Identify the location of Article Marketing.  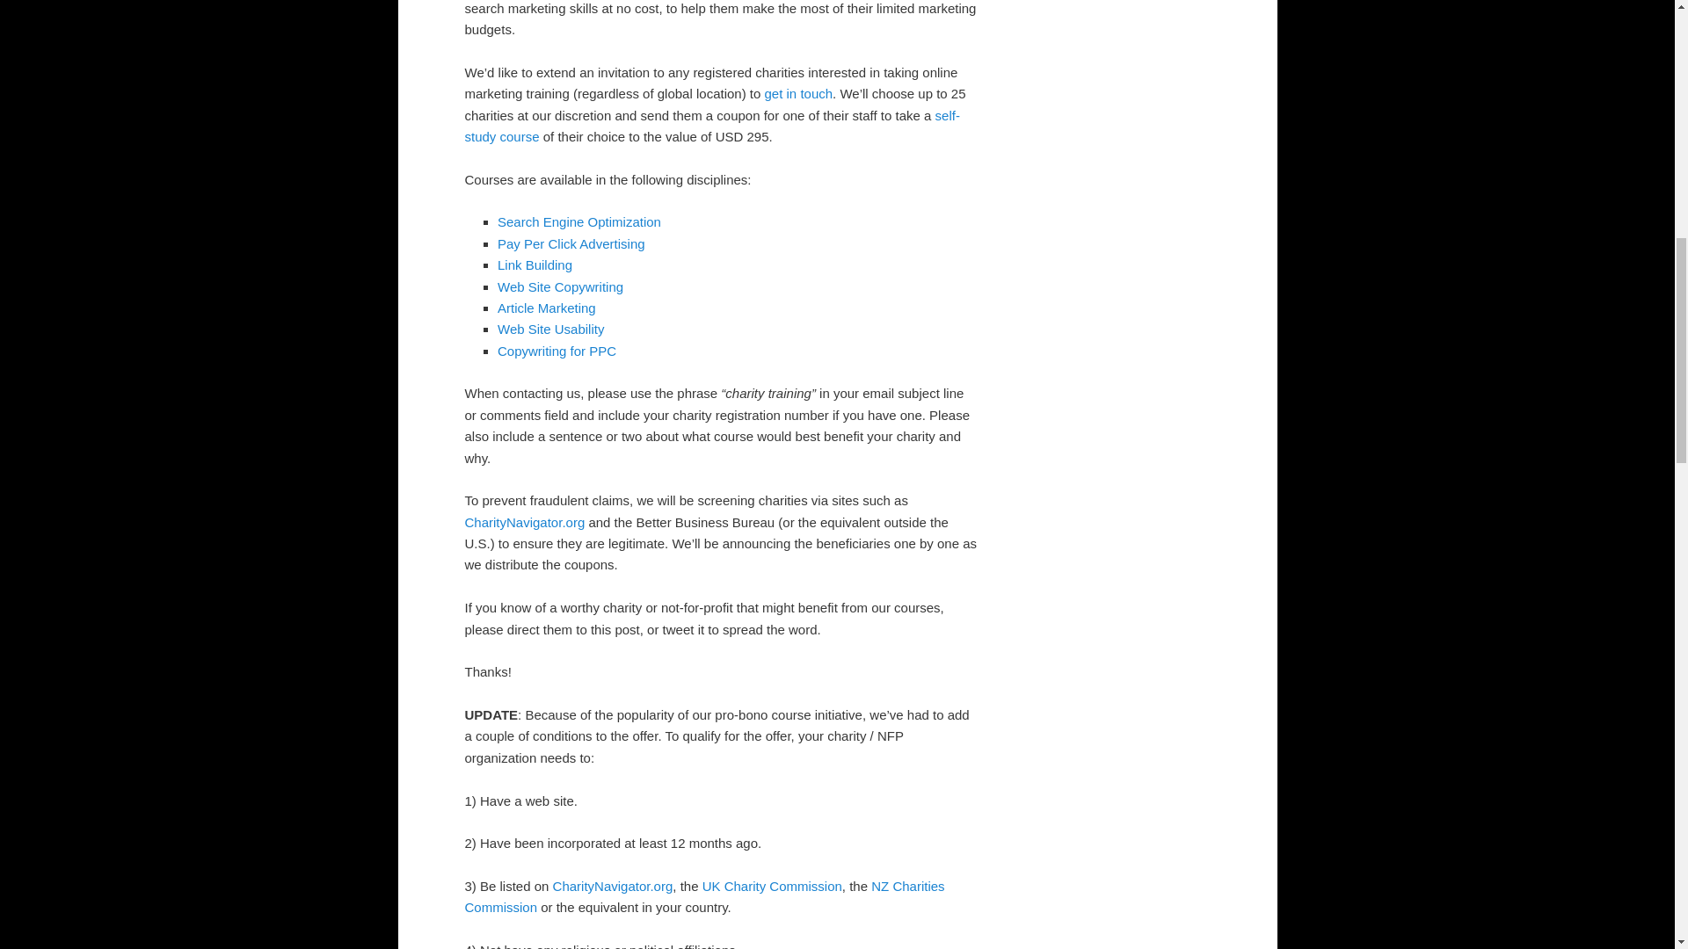
(547, 308).